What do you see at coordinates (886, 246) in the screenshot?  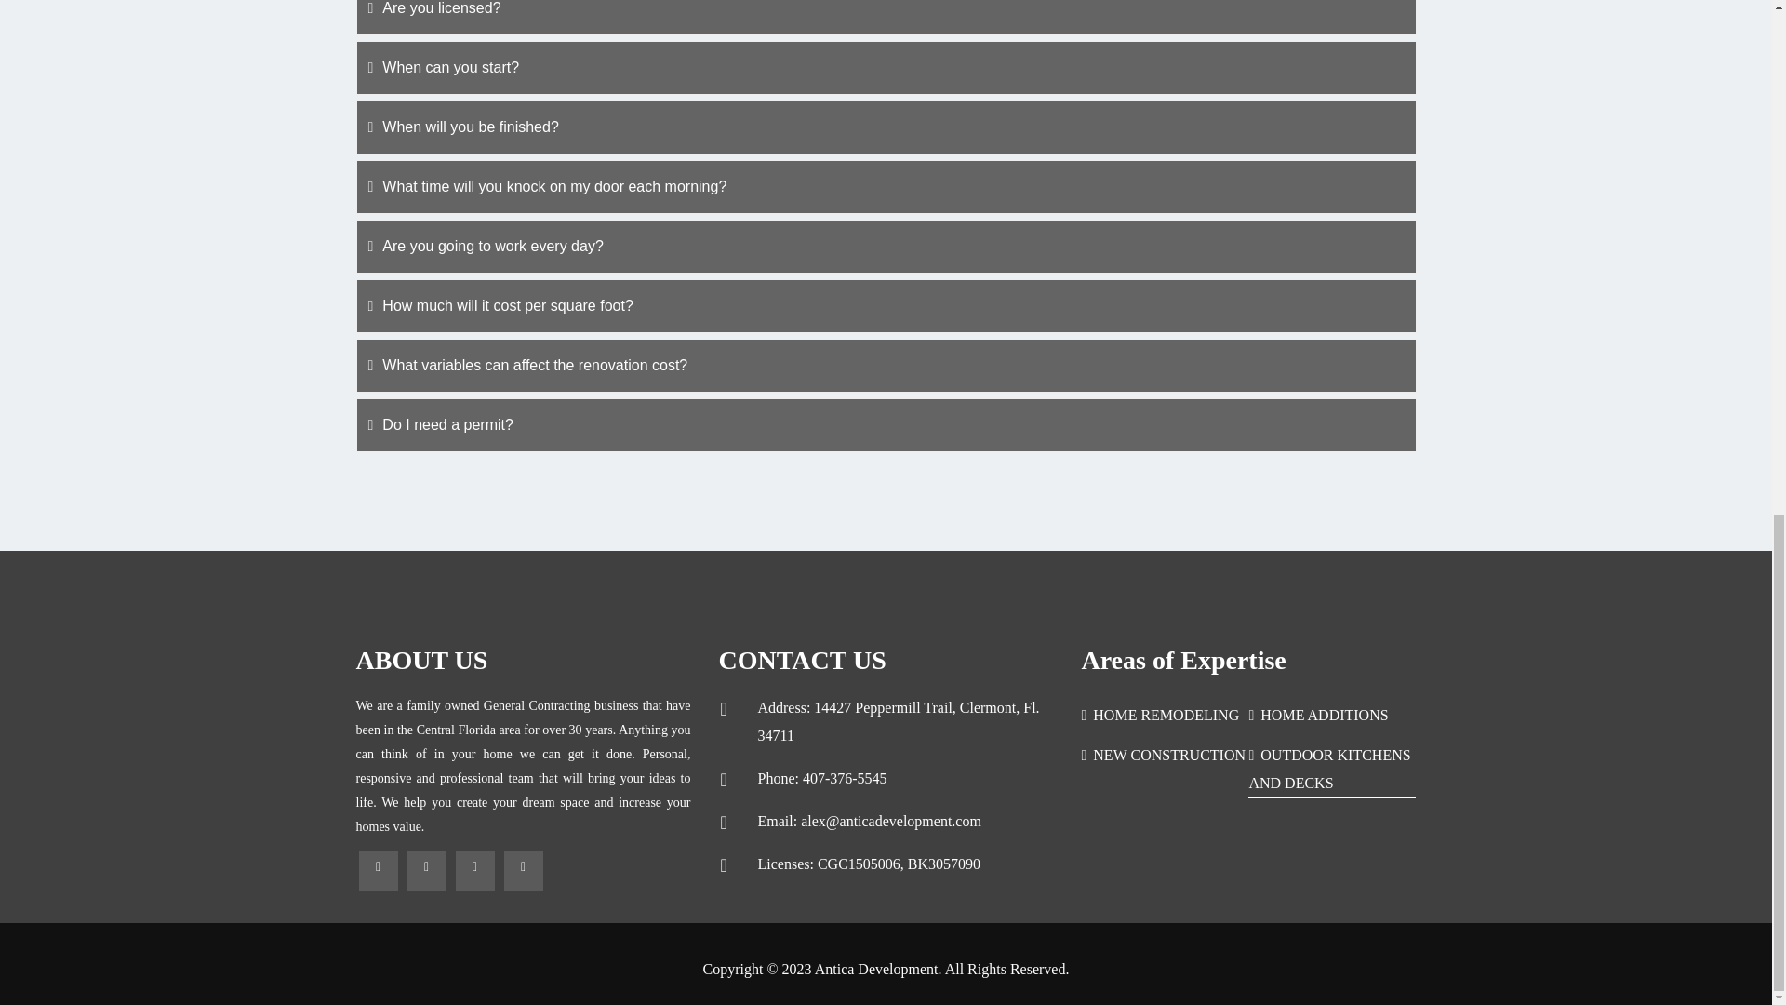 I see `Are you going to work every day?` at bounding box center [886, 246].